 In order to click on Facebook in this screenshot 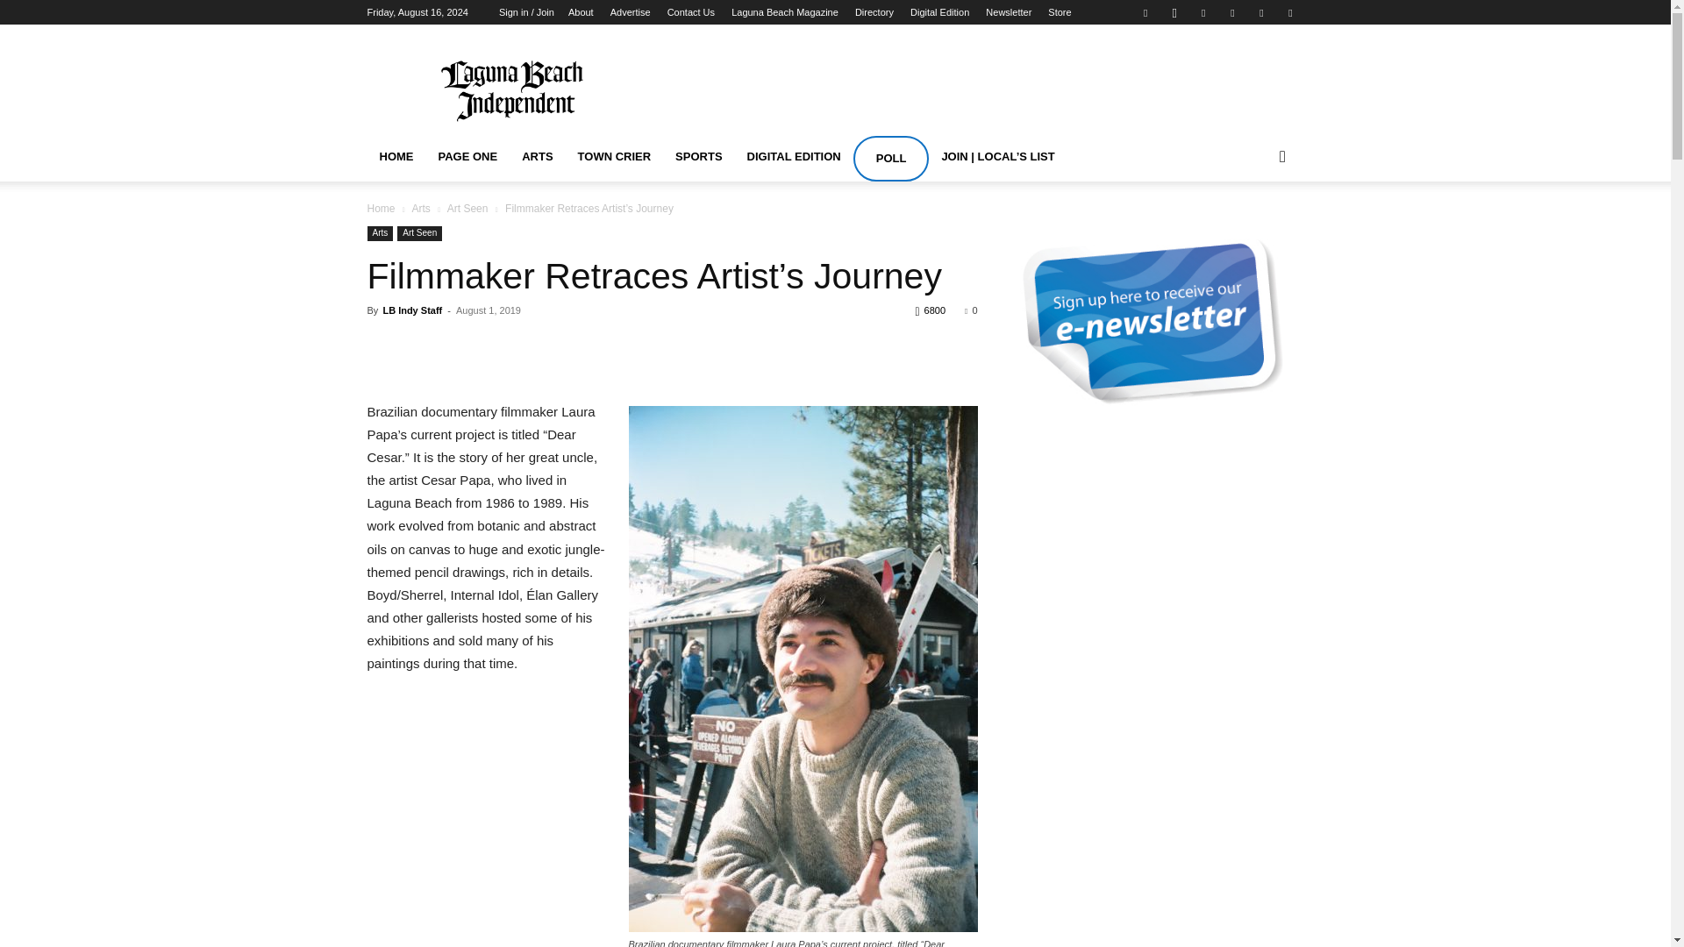, I will do `click(1145, 12)`.